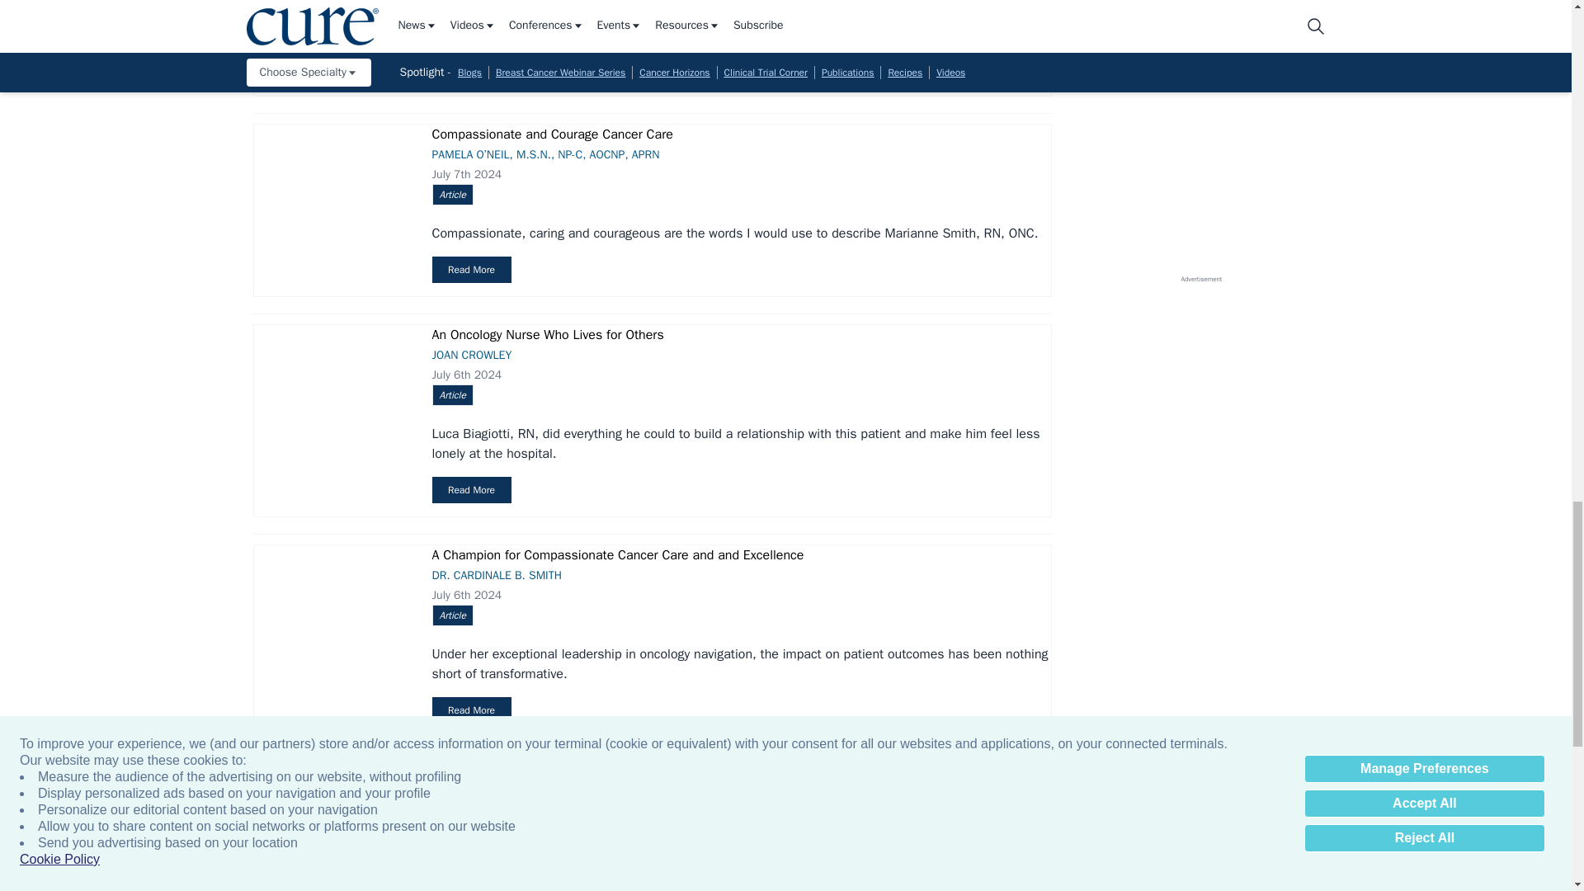 This screenshot has width=1584, height=891. What do you see at coordinates (332, 391) in the screenshot?
I see `hand with a stethoscope` at bounding box center [332, 391].